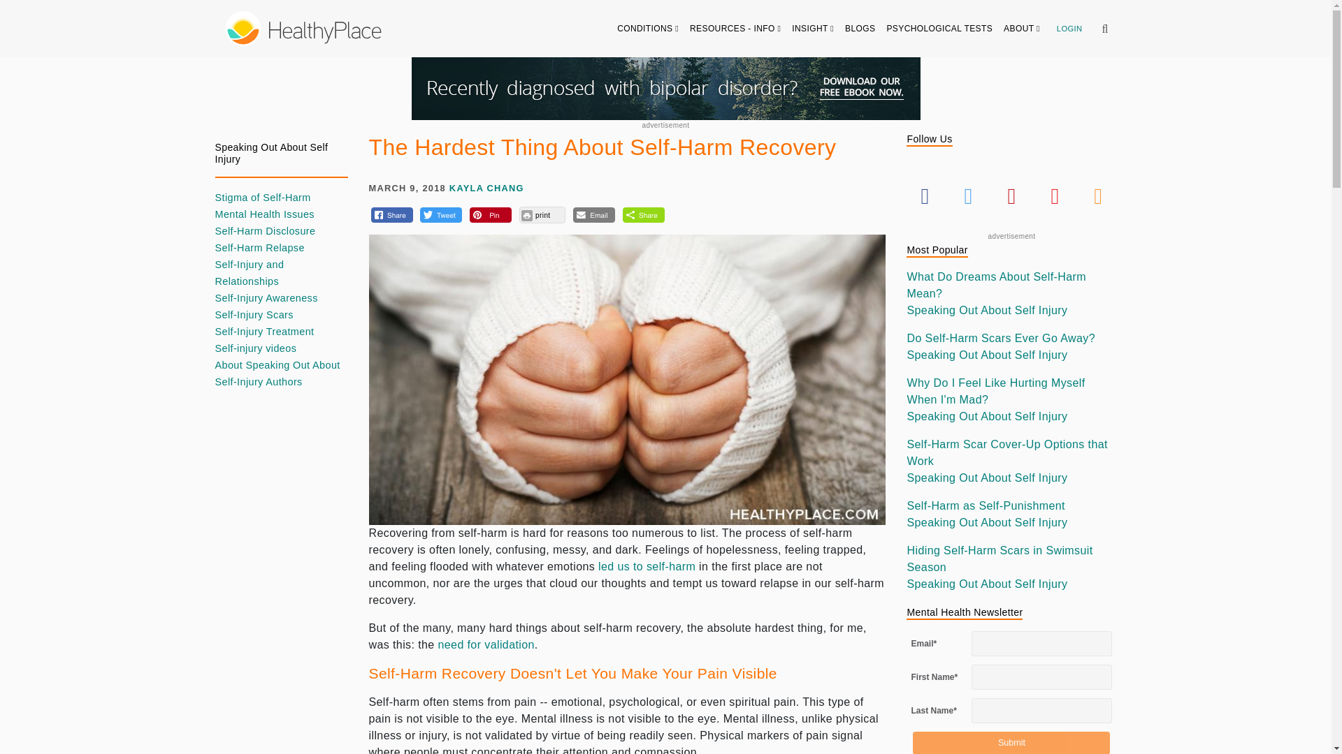 The image size is (1342, 754). I want to click on CONDITIONS, so click(648, 28).